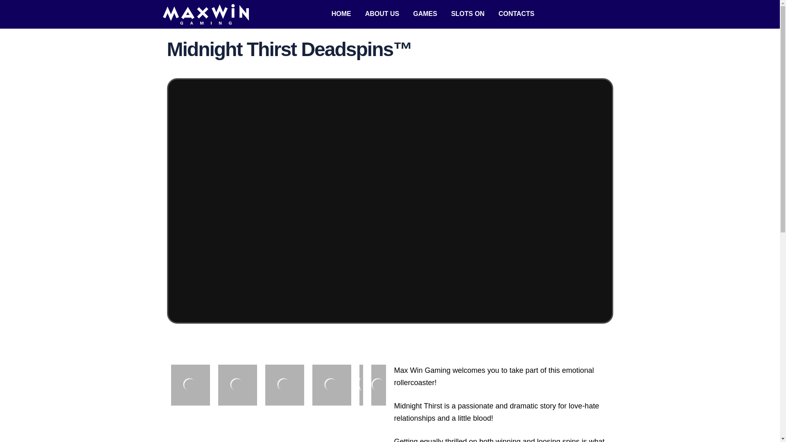 This screenshot has height=442, width=786. What do you see at coordinates (382, 14) in the screenshot?
I see `ABOUT US` at bounding box center [382, 14].